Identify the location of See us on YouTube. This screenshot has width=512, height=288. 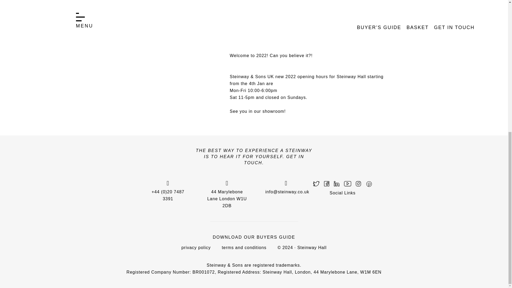
(348, 183).